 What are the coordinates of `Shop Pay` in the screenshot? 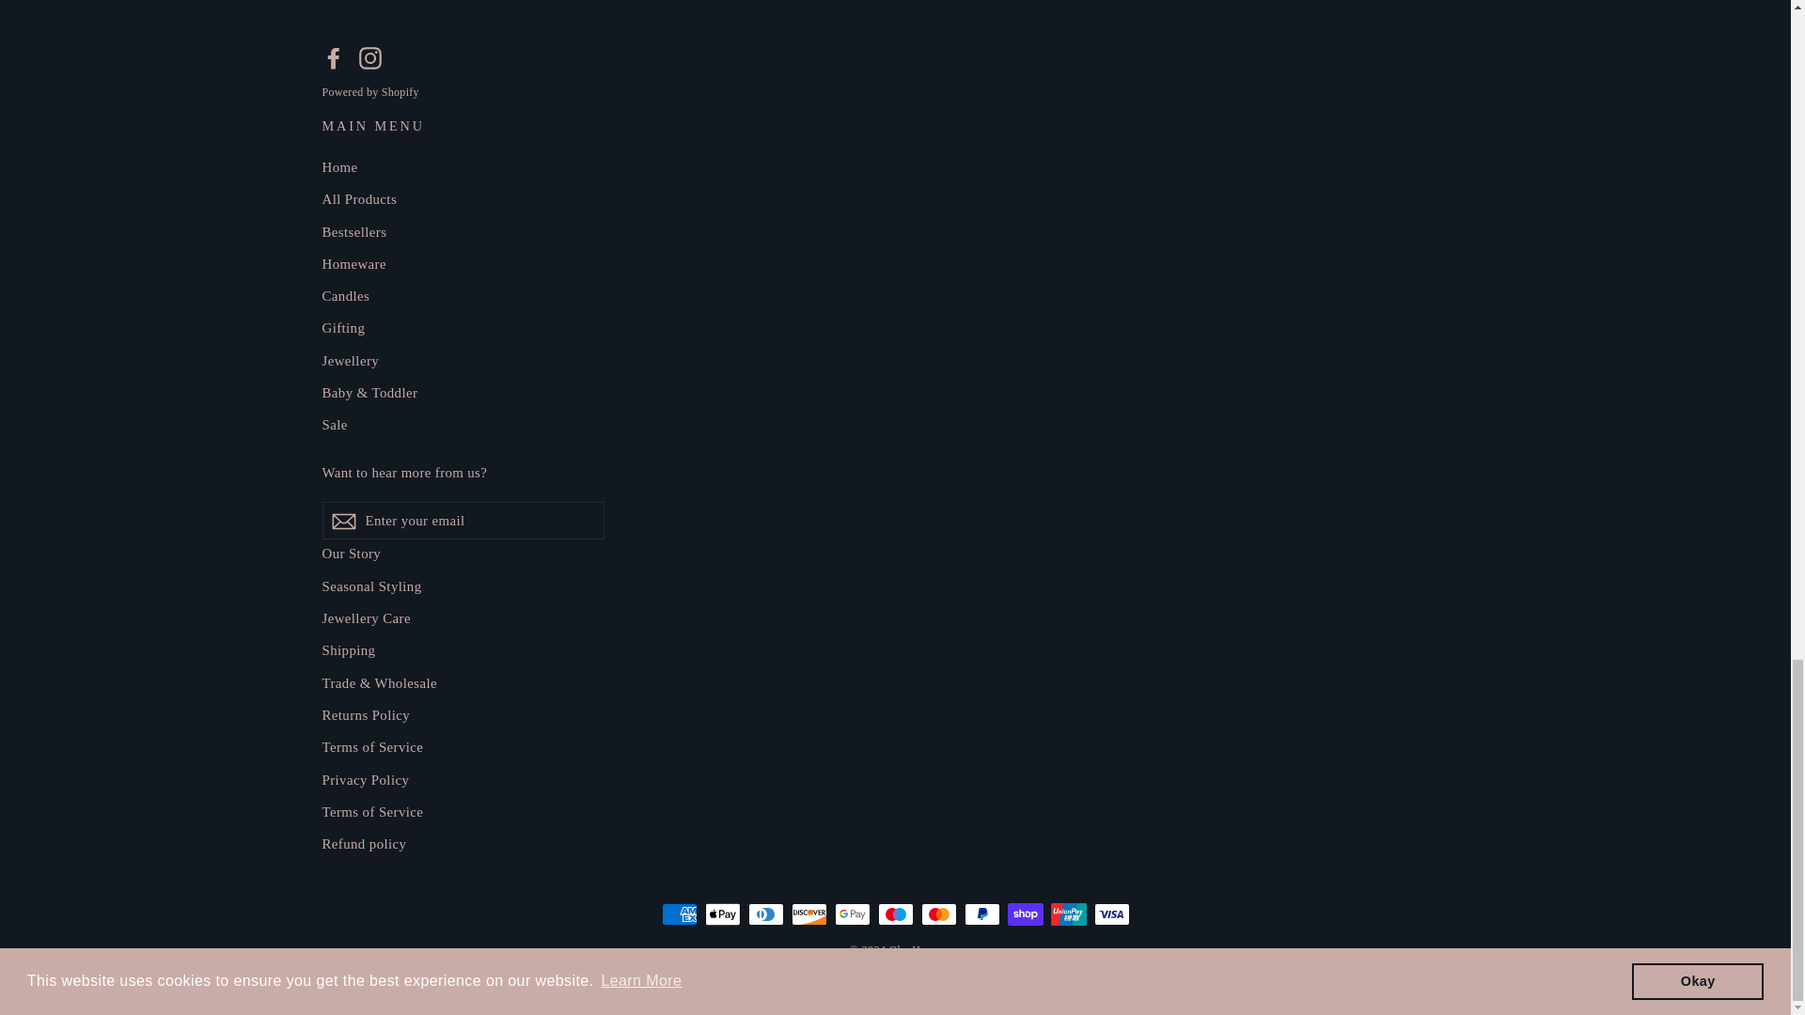 It's located at (1025, 913).